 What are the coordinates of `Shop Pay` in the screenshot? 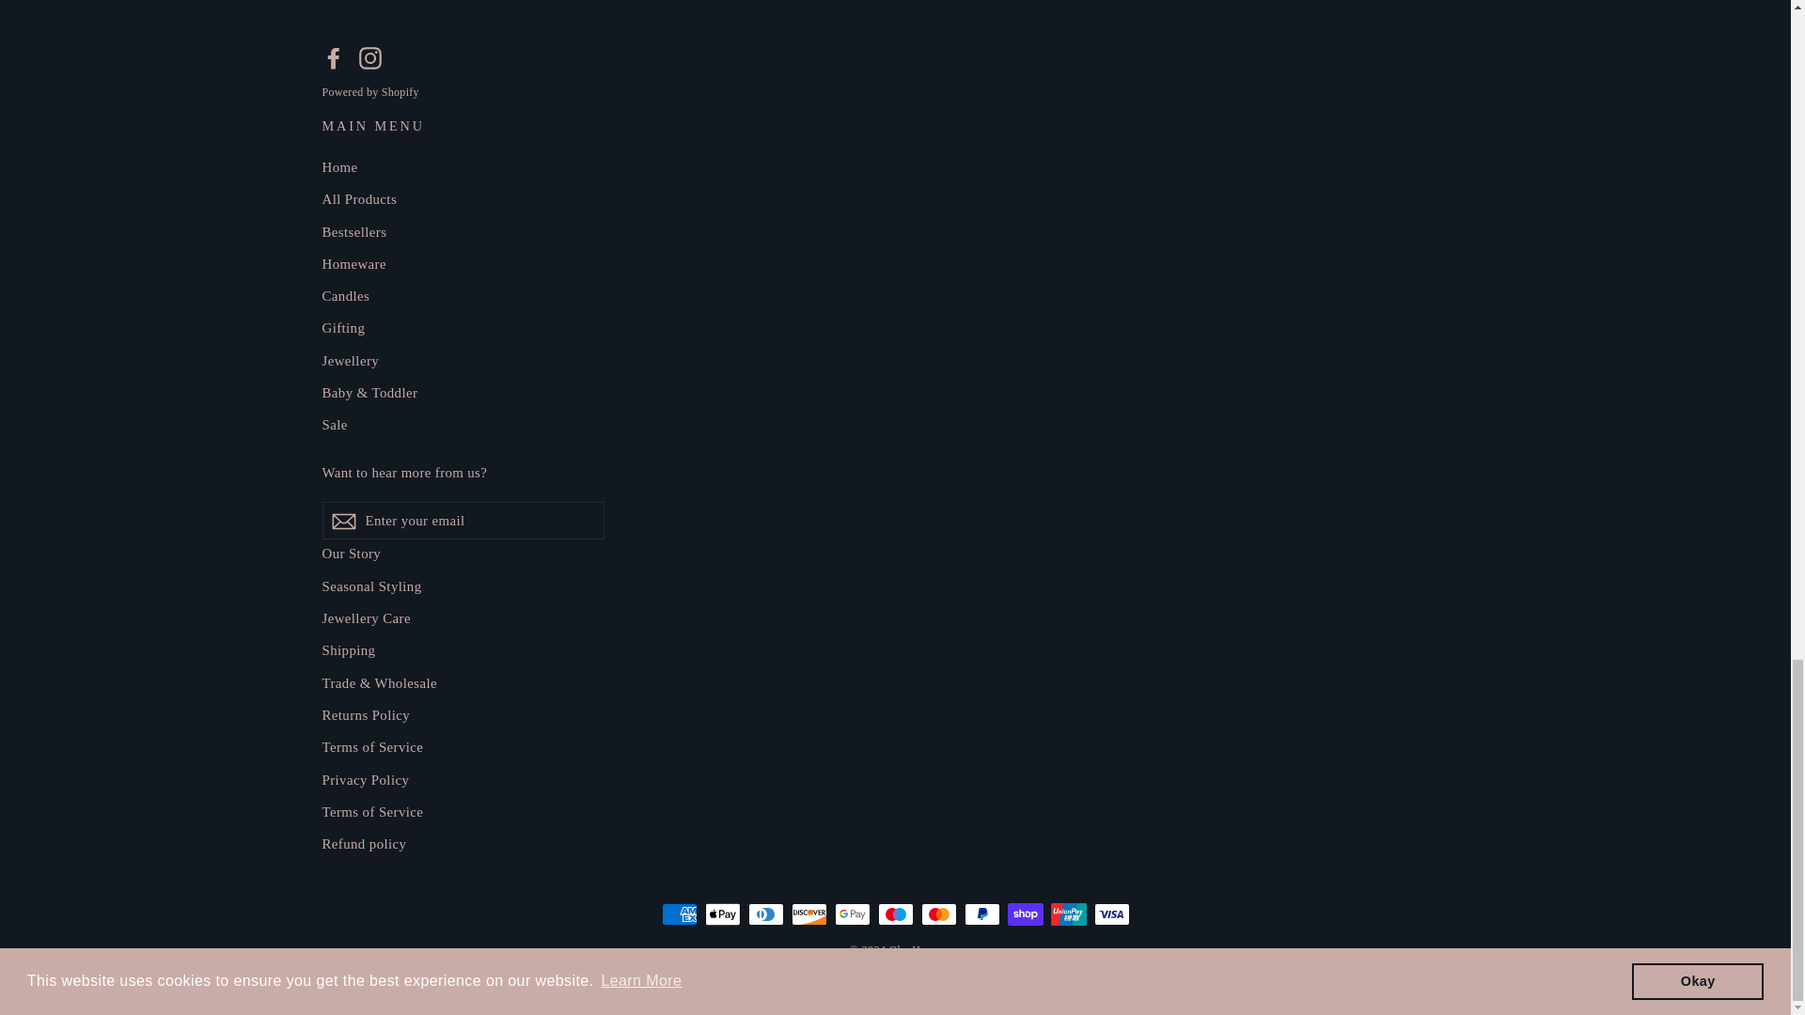 It's located at (1025, 913).